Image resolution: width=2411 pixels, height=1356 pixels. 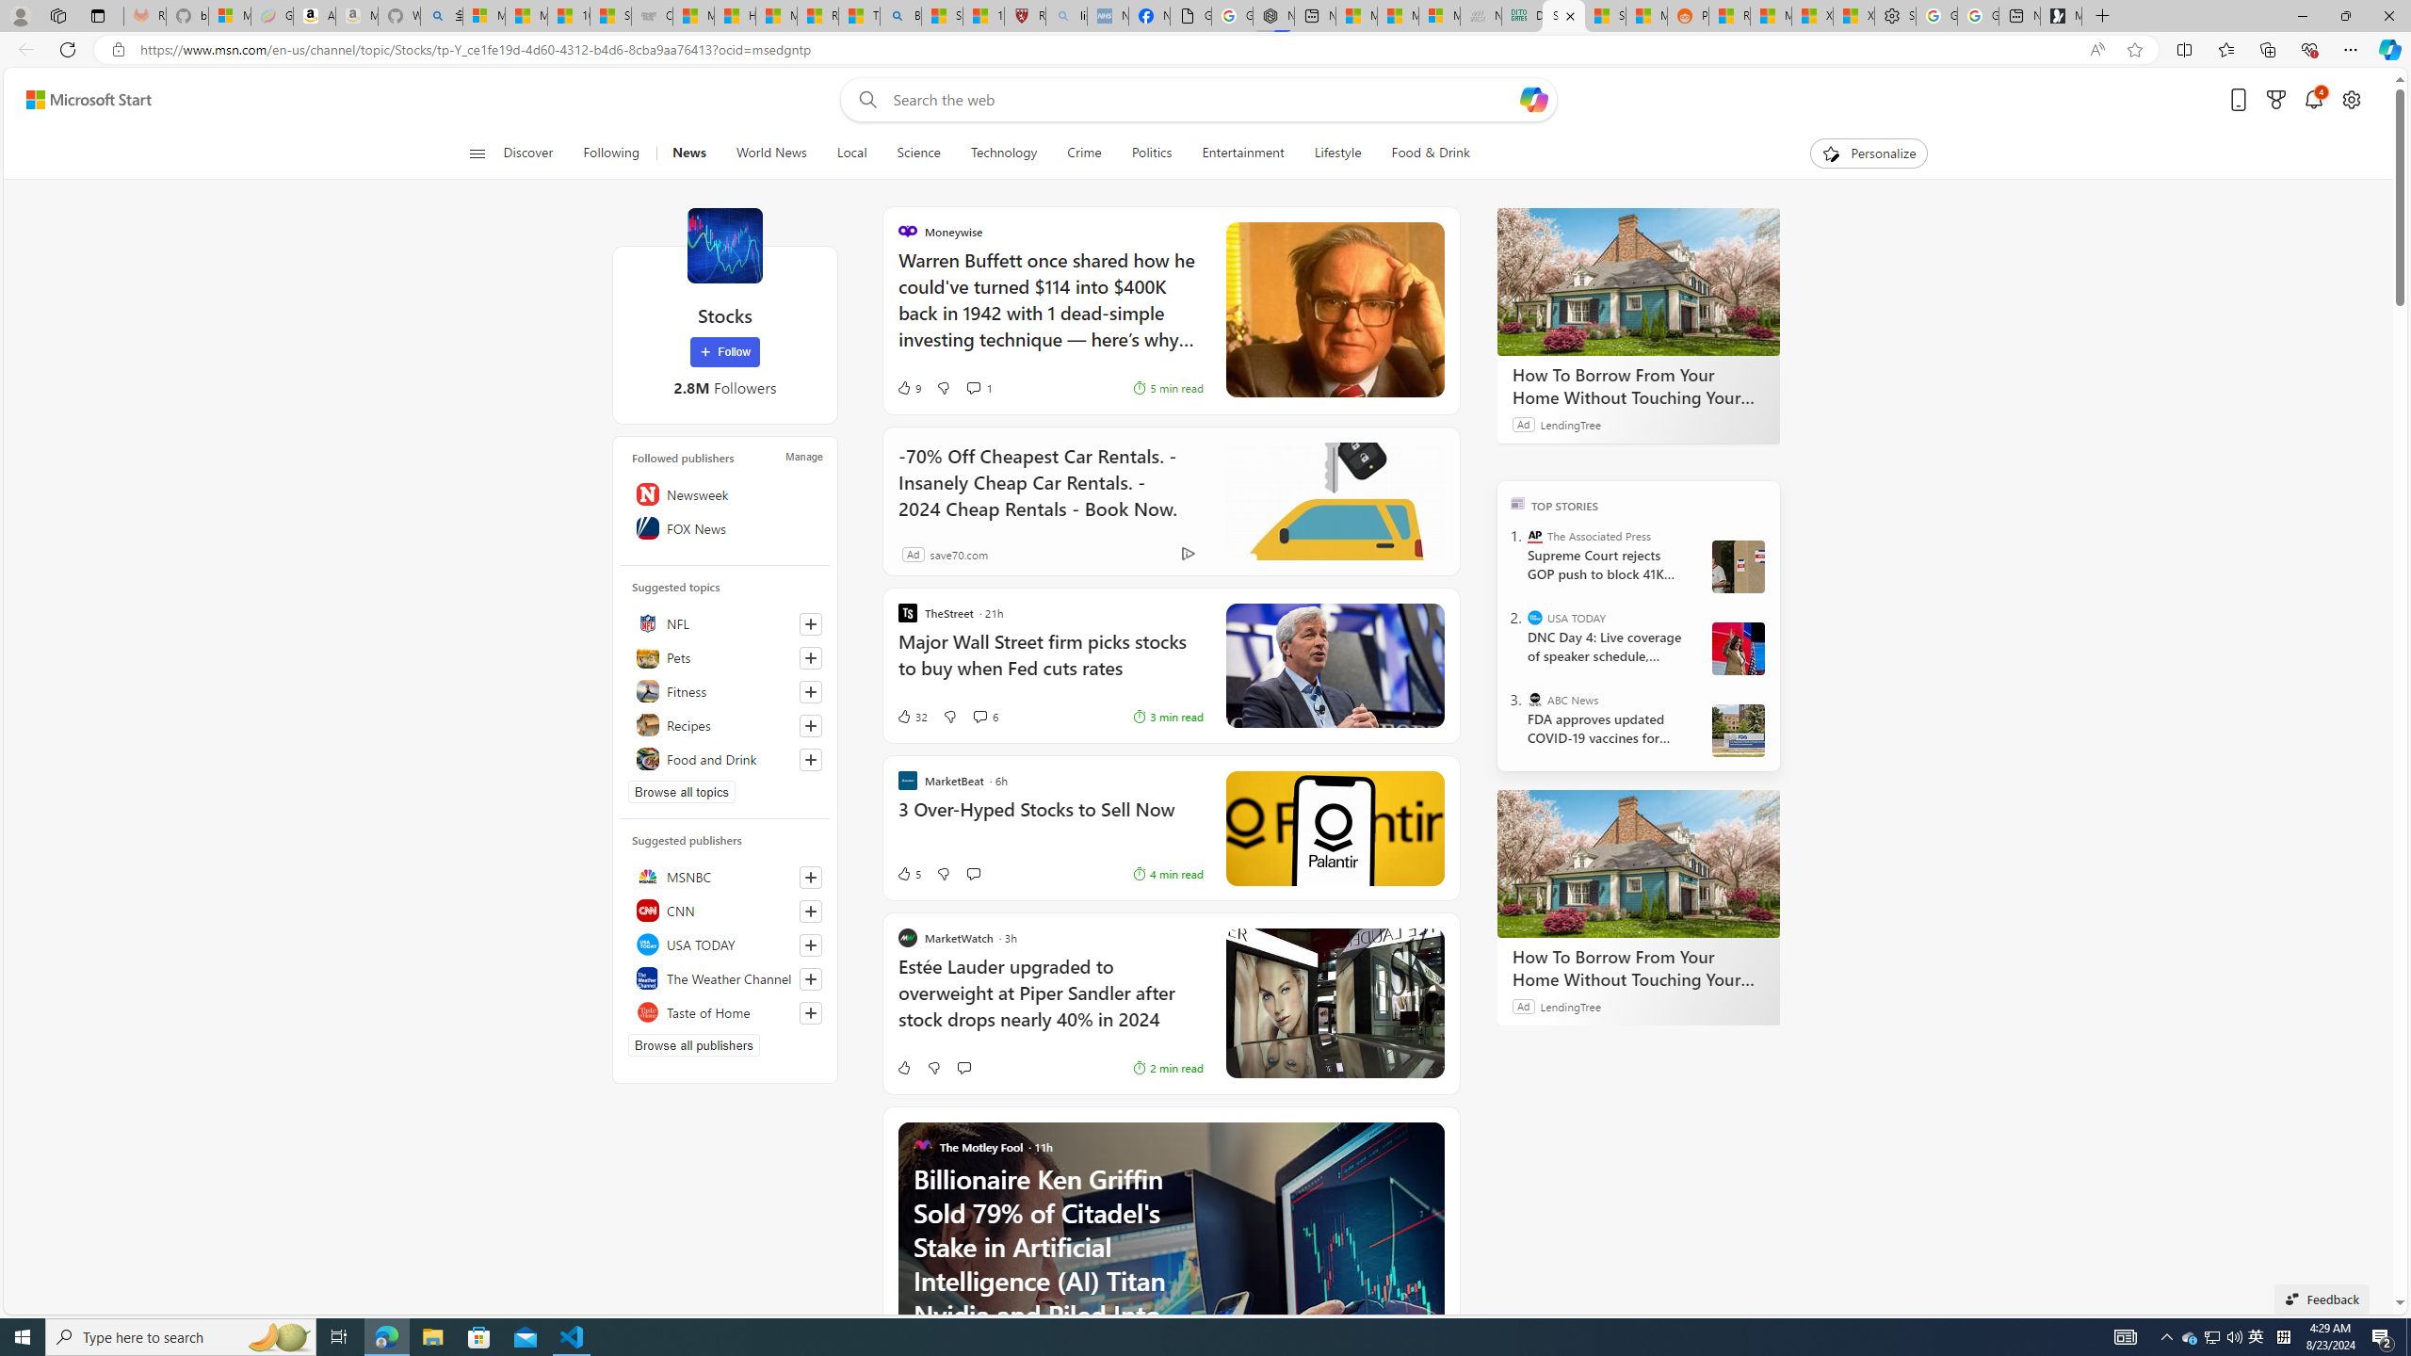 What do you see at coordinates (810, 1013) in the screenshot?
I see `Follow this source` at bounding box center [810, 1013].